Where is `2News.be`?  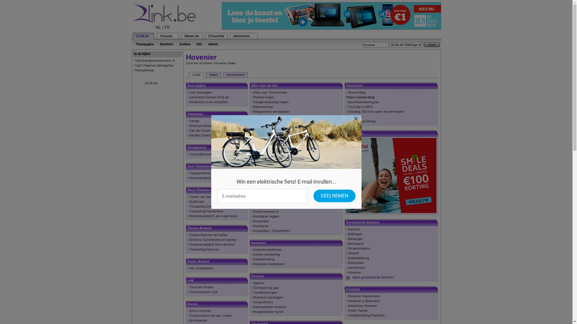 2News.be is located at coordinates (191, 36).